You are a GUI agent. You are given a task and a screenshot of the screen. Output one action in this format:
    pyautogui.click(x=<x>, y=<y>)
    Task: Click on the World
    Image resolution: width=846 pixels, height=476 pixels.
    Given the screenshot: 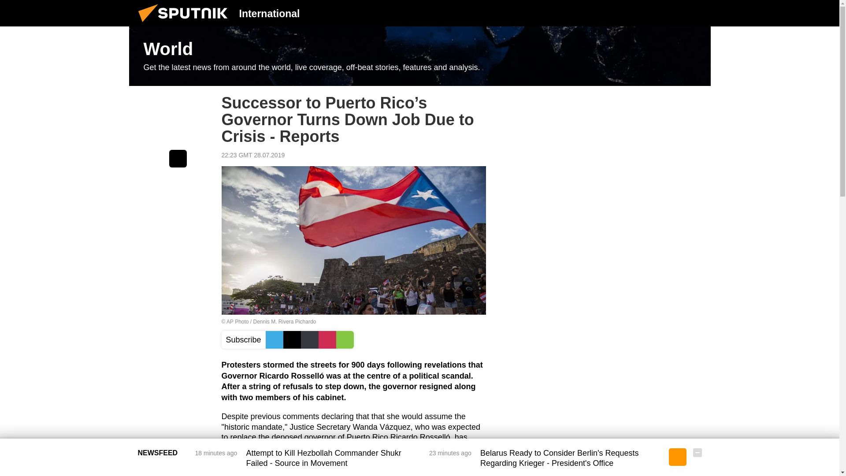 What is the action you would take?
    pyautogui.click(x=419, y=56)
    